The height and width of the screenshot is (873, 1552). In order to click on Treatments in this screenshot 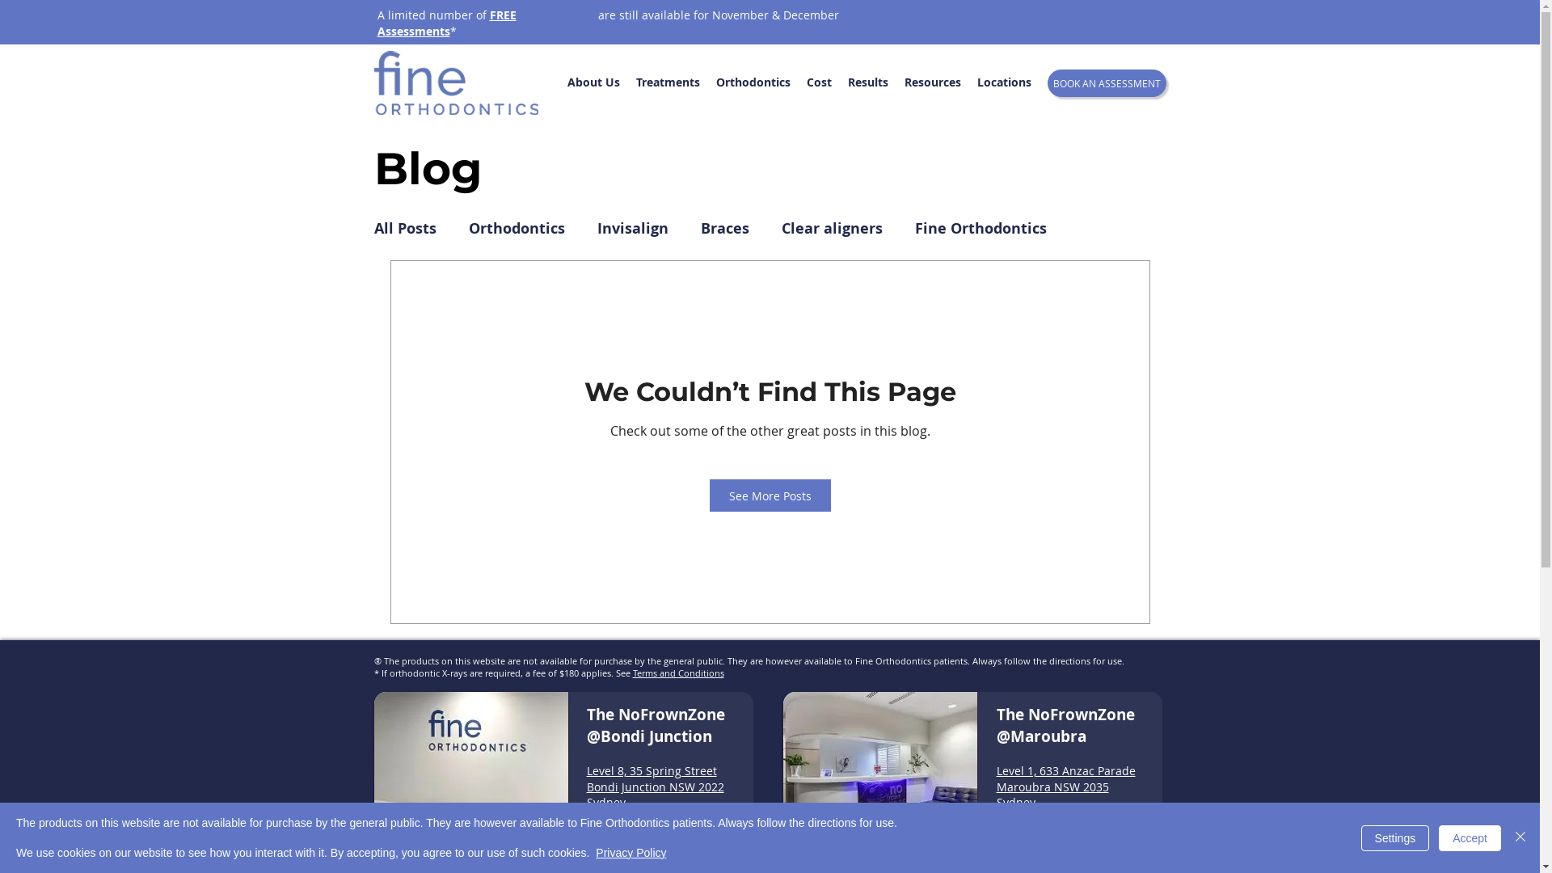, I will do `click(668, 82)`.